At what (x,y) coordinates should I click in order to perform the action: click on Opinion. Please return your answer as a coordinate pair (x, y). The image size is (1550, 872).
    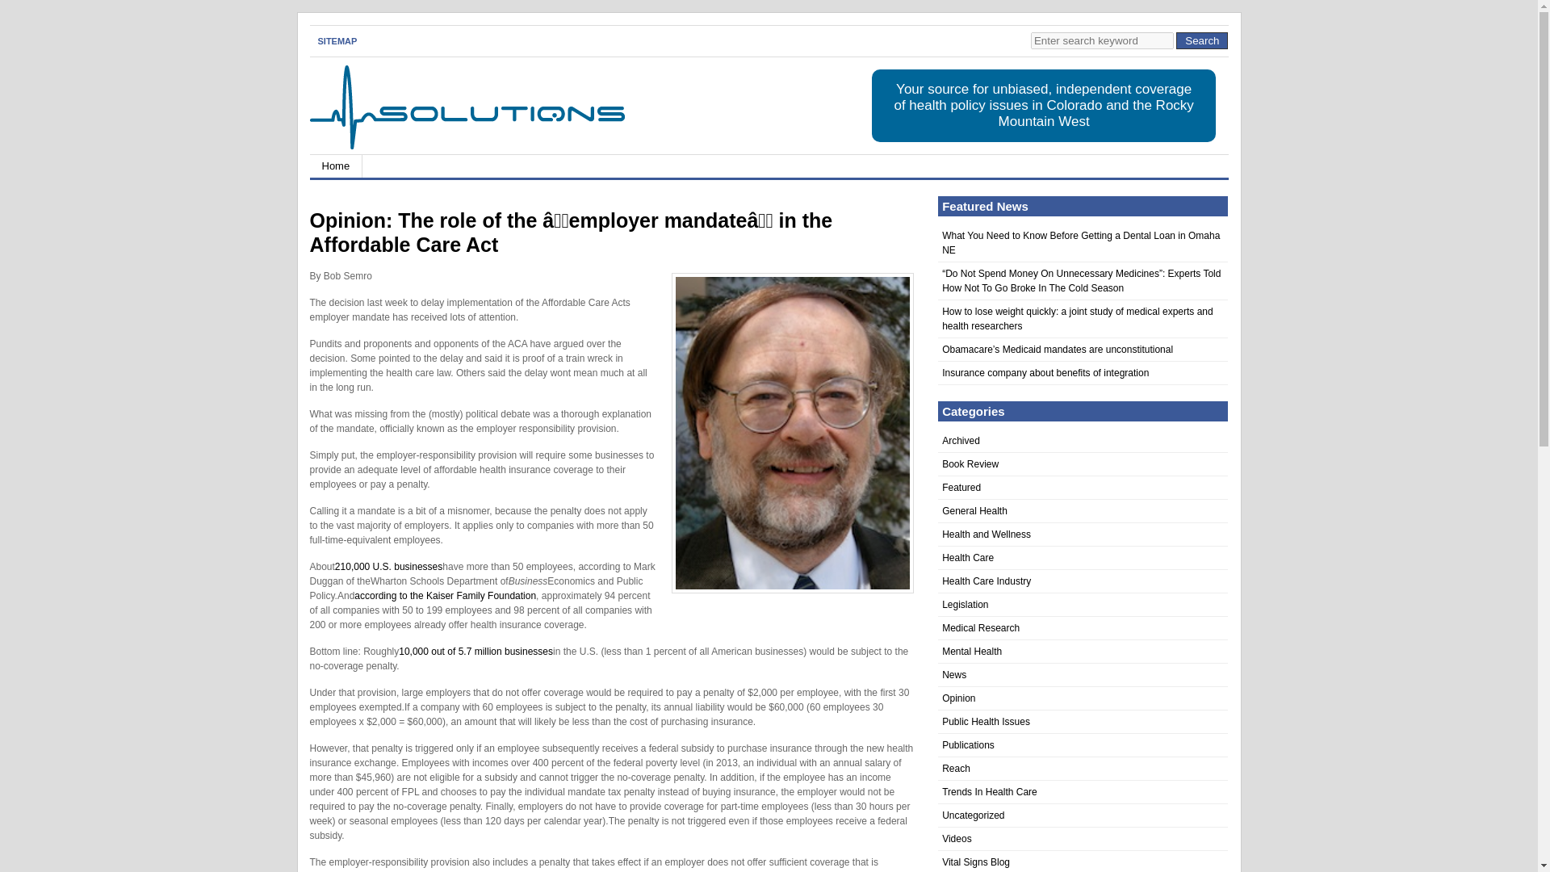
    Looking at the image, I should click on (958, 698).